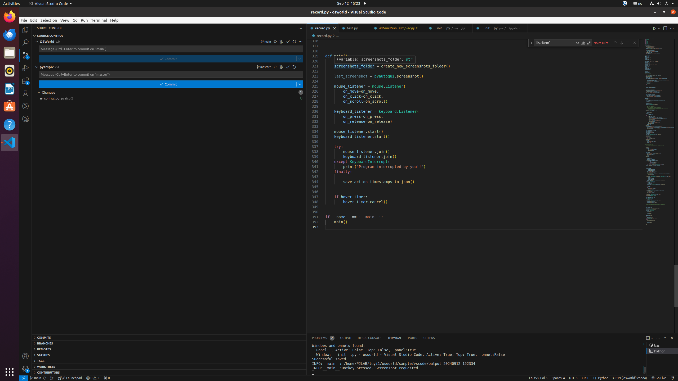 This screenshot has height=381, width=678. Describe the element at coordinates (35, 378) in the screenshot. I see `OSWorld (Git) - main, Checkout Branch/Tag...` at that location.